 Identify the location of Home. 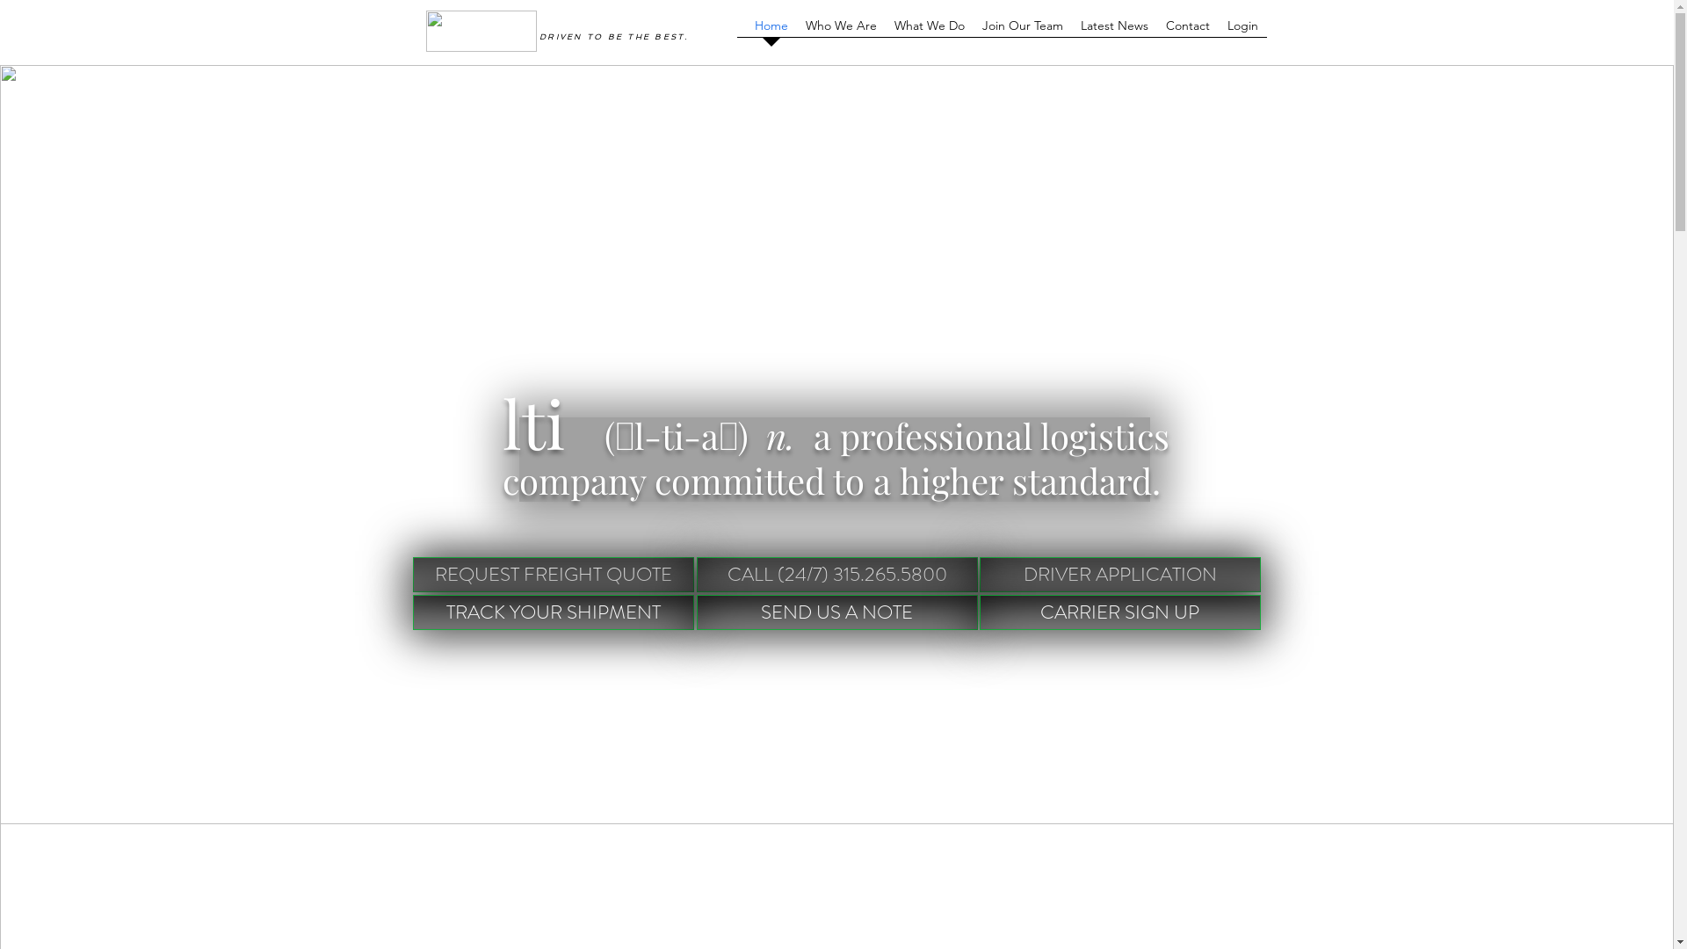
(771, 32).